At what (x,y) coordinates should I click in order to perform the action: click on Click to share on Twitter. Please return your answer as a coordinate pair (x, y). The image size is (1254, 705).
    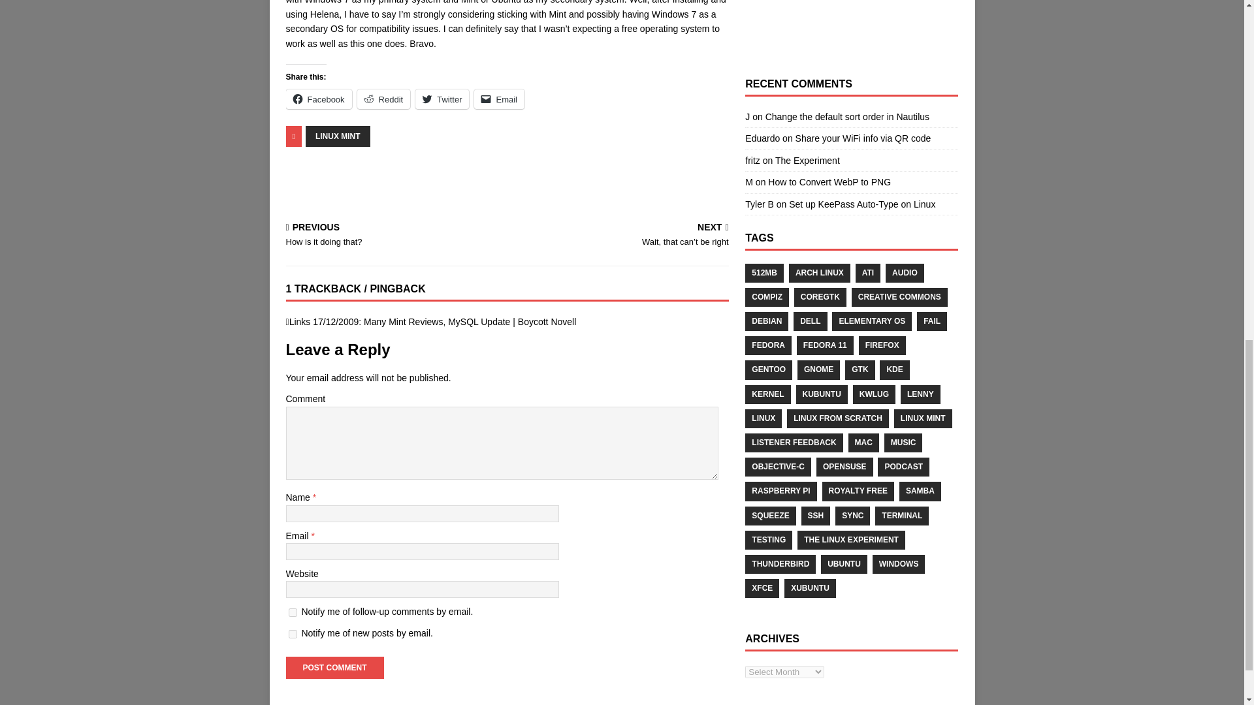
    Looking at the image, I should click on (442, 99).